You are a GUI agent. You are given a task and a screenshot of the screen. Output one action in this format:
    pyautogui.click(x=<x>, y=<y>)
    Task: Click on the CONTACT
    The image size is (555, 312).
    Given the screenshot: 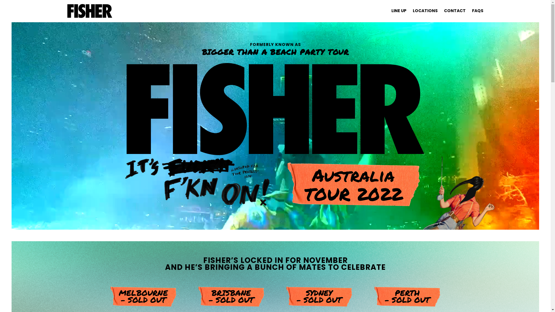 What is the action you would take?
    pyautogui.click(x=455, y=11)
    